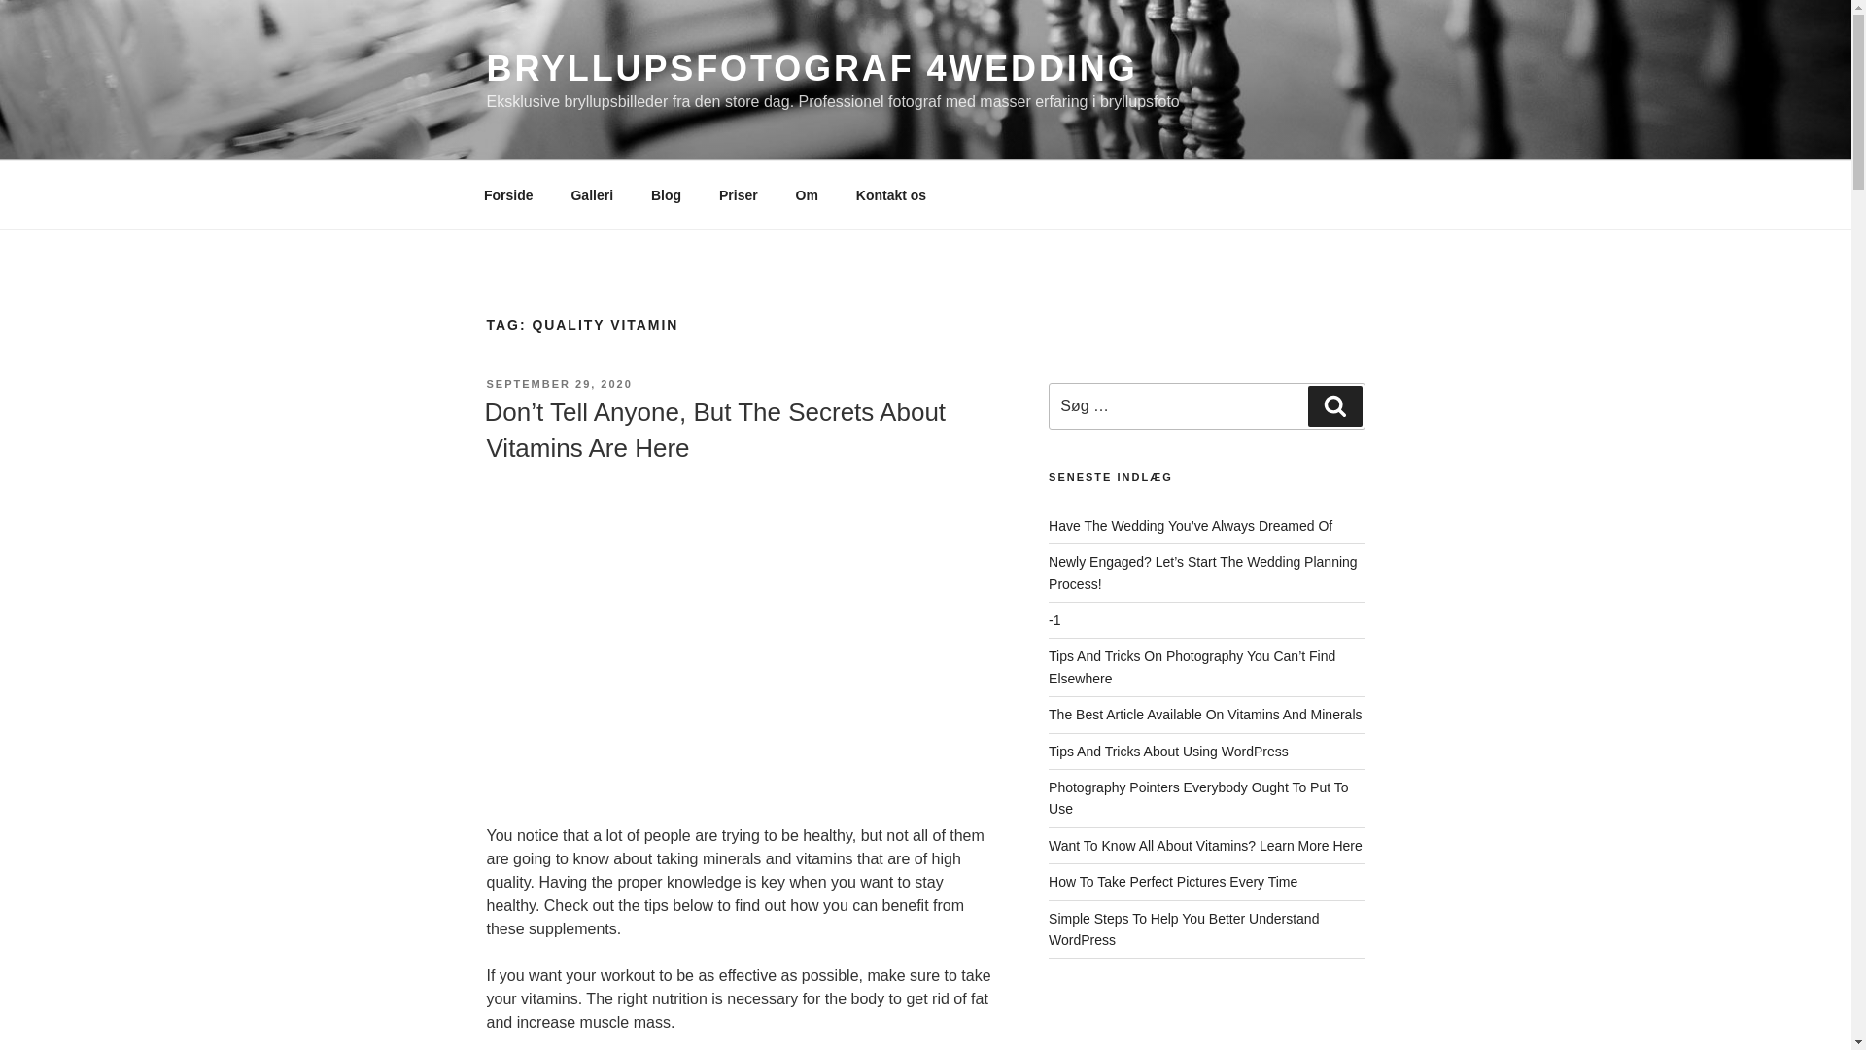  Describe the element at coordinates (806, 194) in the screenshot. I see `Om` at that location.